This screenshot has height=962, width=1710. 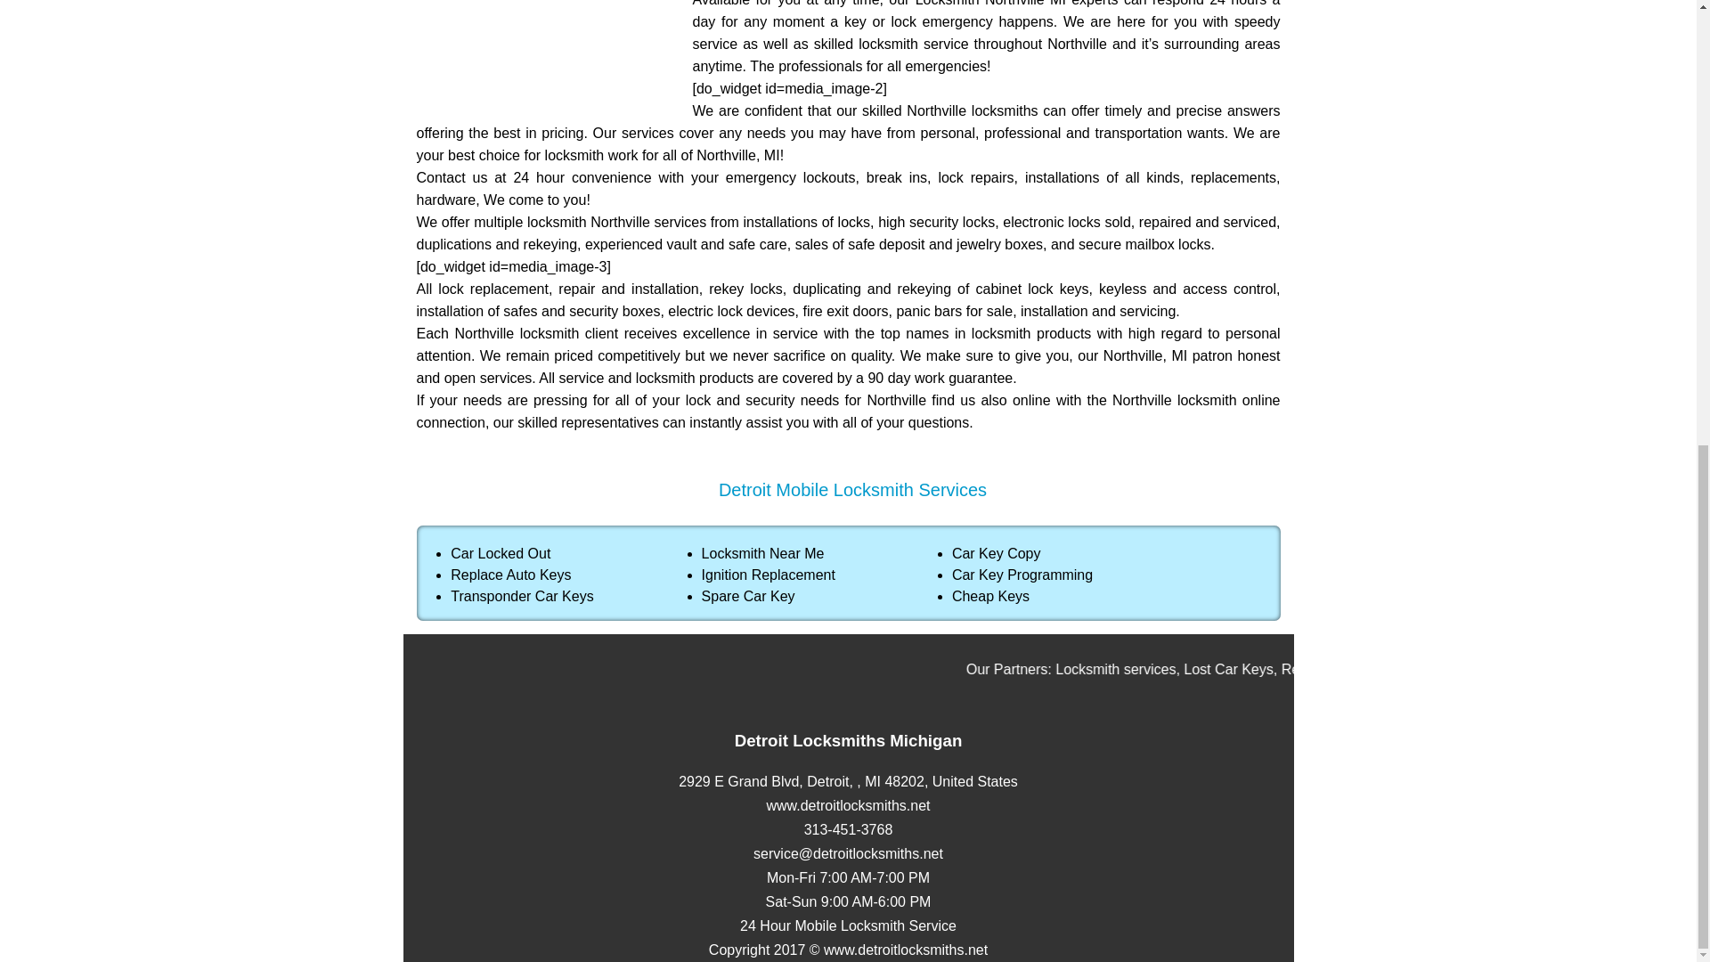 What do you see at coordinates (1426, 670) in the screenshot?
I see `Locksmith services` at bounding box center [1426, 670].